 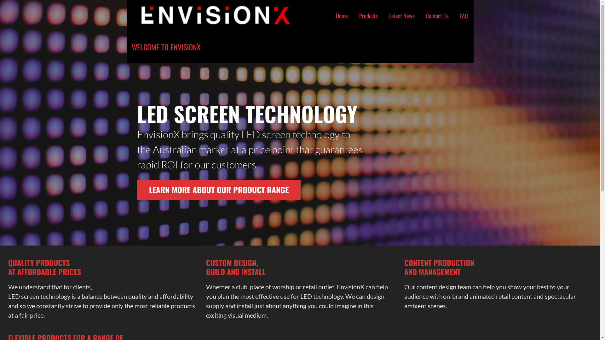 I want to click on LEARN MORE ABOUT OUR PRODUCT RANGE, so click(x=219, y=190).